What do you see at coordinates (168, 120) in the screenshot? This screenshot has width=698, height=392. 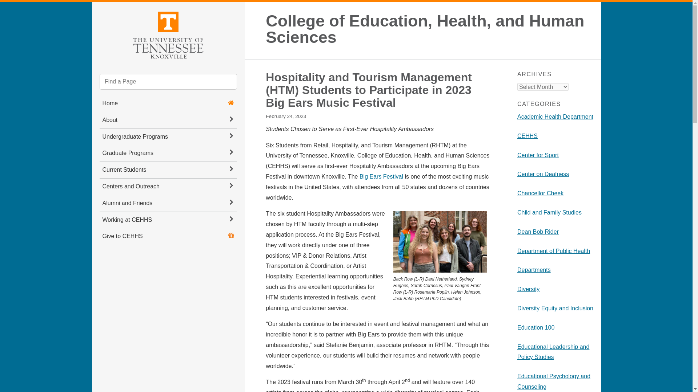 I see `About` at bounding box center [168, 120].